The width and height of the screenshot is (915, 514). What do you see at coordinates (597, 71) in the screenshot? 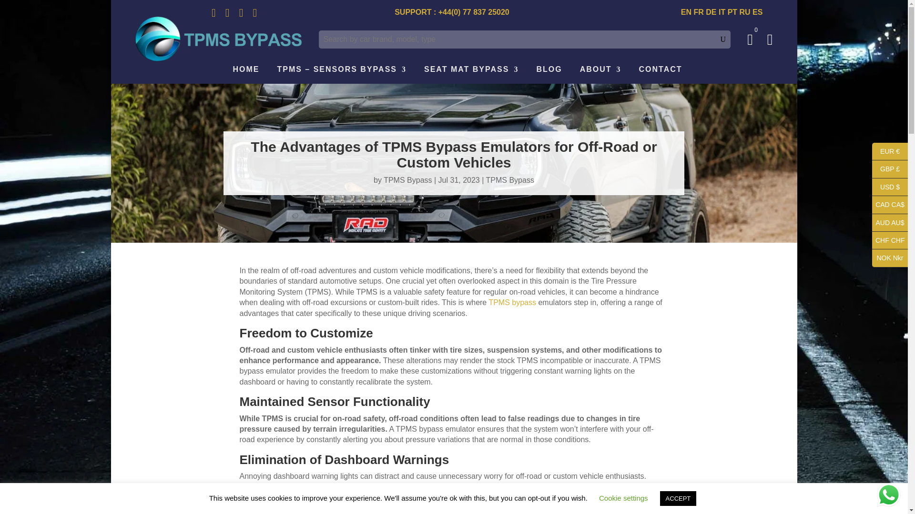
I see `ABOUT` at bounding box center [597, 71].